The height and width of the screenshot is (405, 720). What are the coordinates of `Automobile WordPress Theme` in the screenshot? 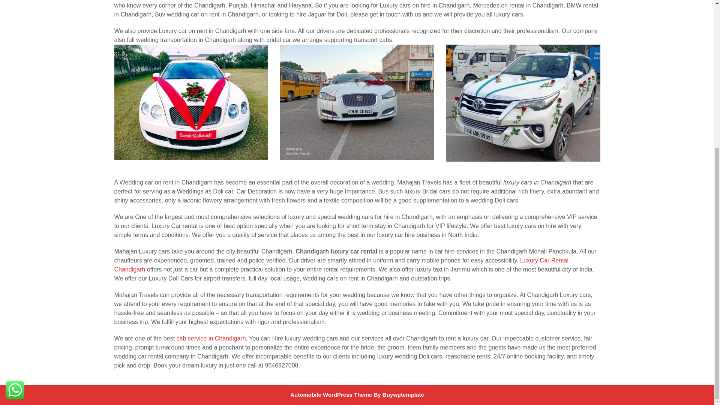 It's located at (331, 394).